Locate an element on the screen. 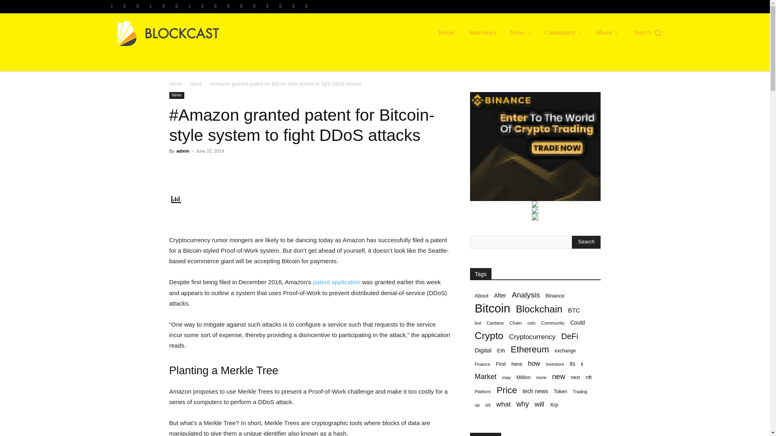 This screenshot has height=436, width=776. Pinterest is located at coordinates (190, 6).